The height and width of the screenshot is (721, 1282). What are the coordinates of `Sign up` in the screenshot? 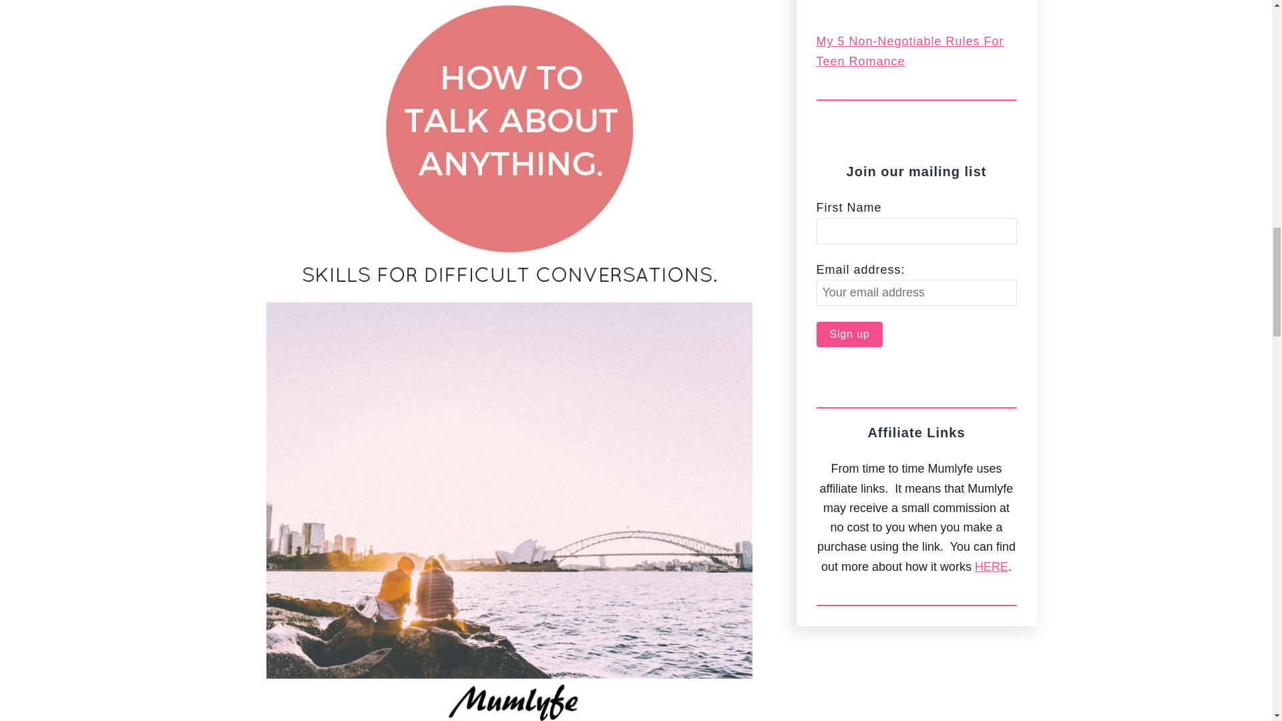 It's located at (849, 334).